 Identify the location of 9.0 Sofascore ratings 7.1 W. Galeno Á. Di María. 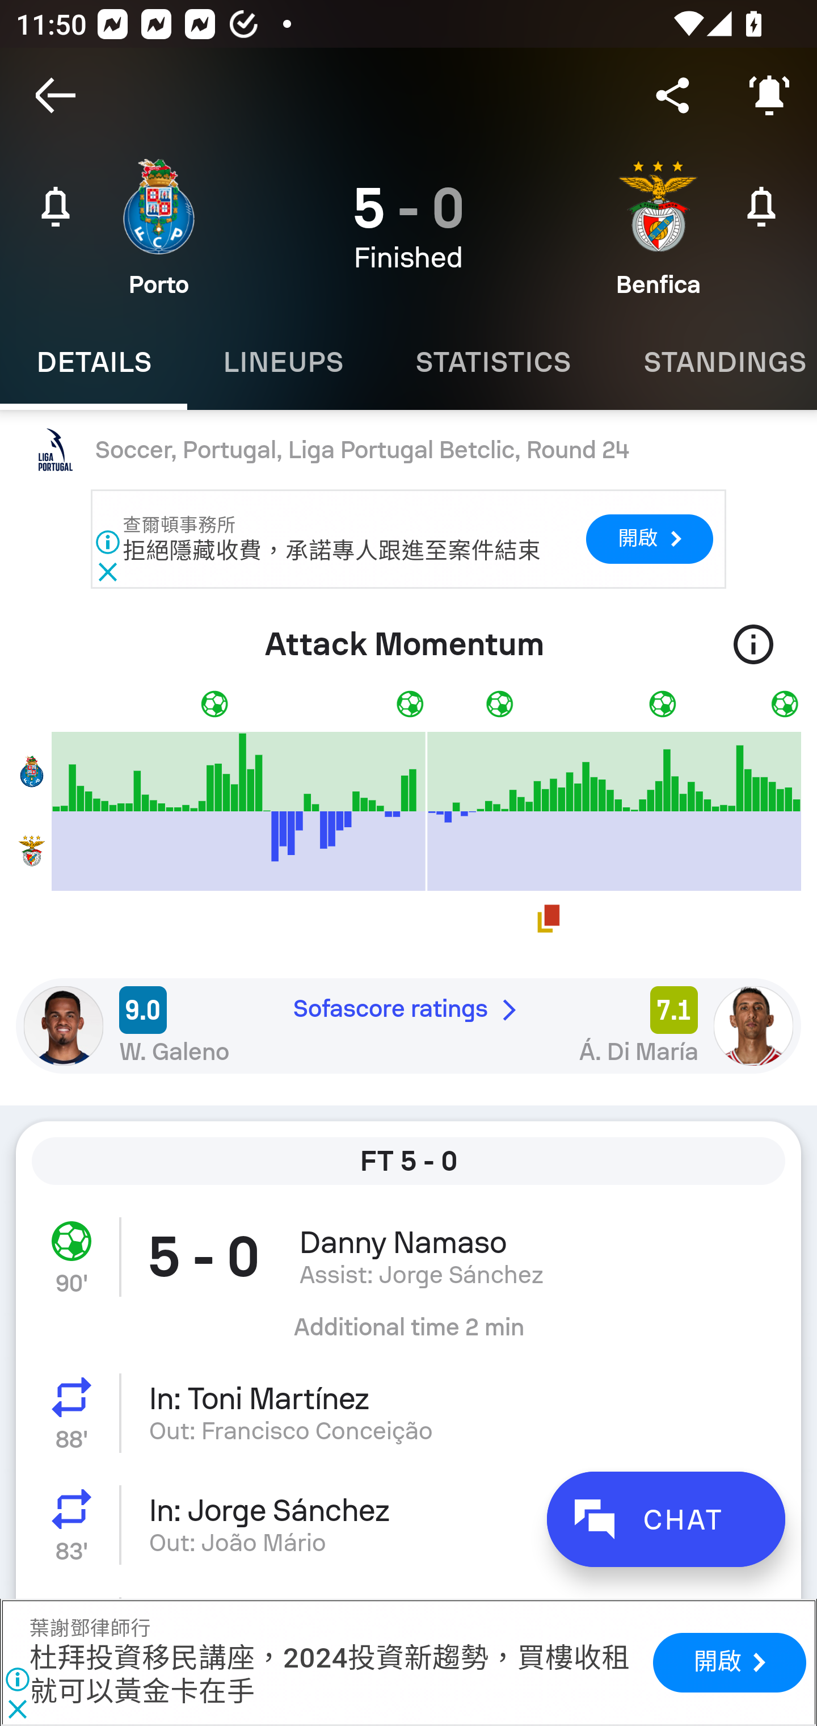
(408, 1025).